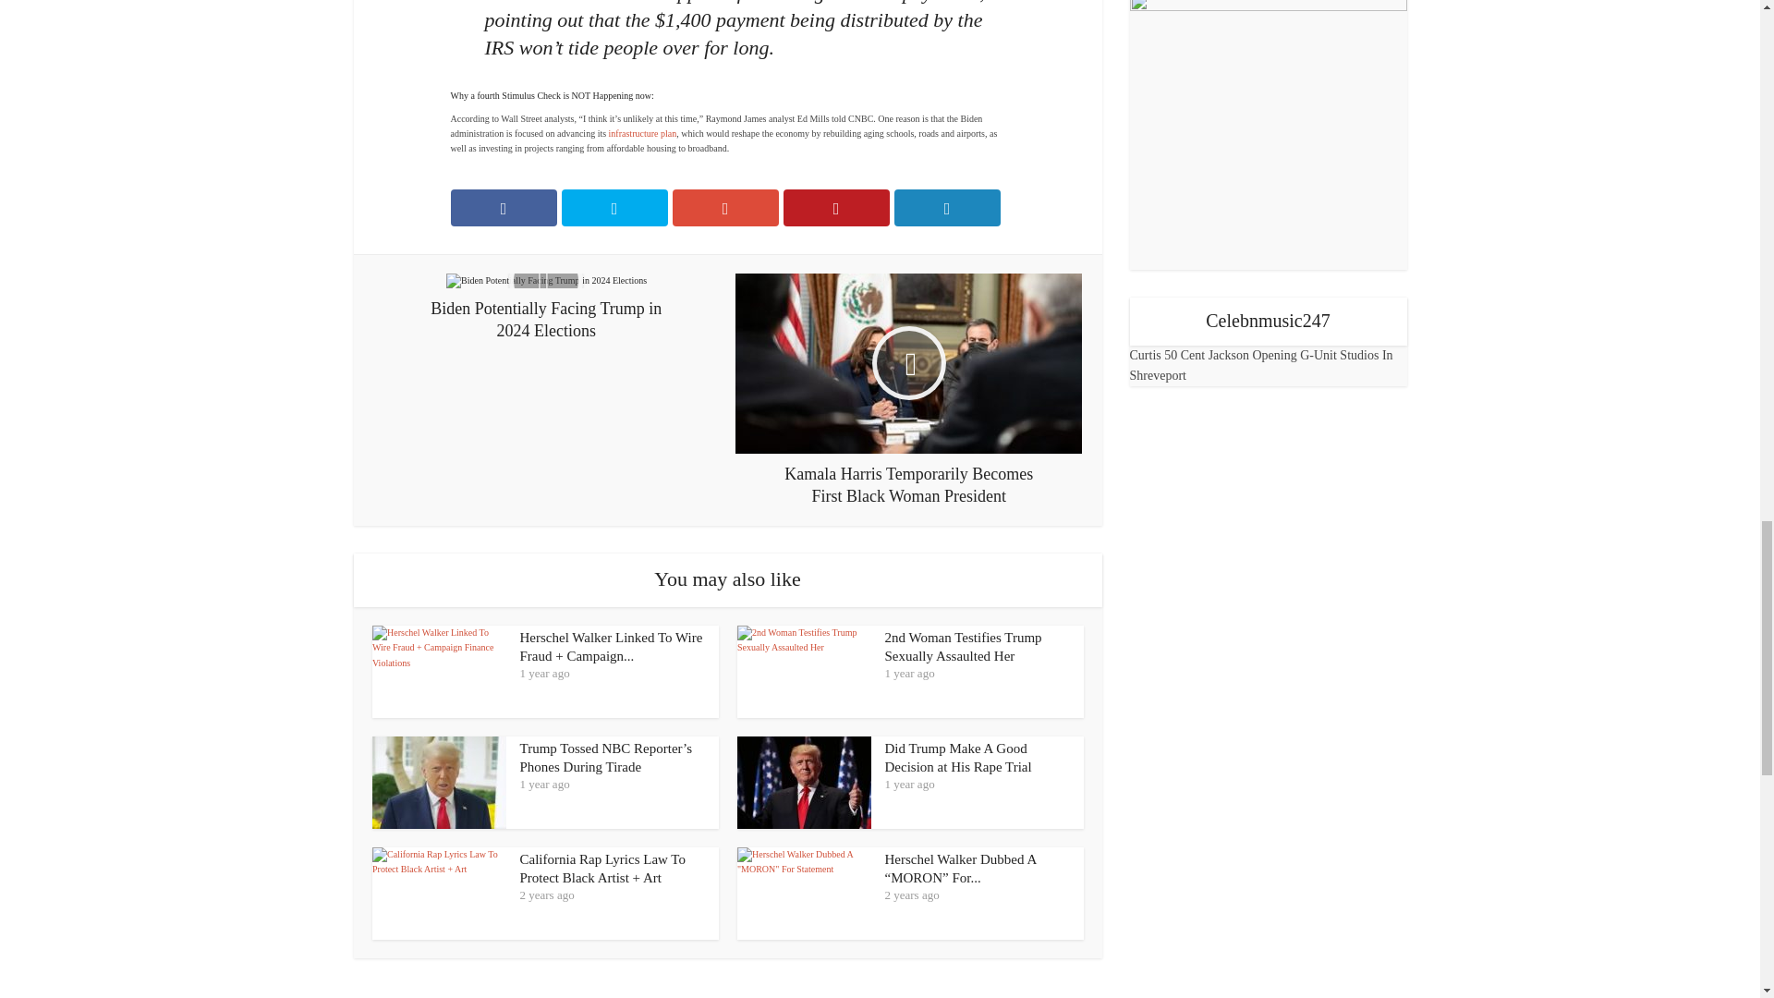  What do you see at coordinates (643, 133) in the screenshot?
I see `infrastructure plan` at bounding box center [643, 133].